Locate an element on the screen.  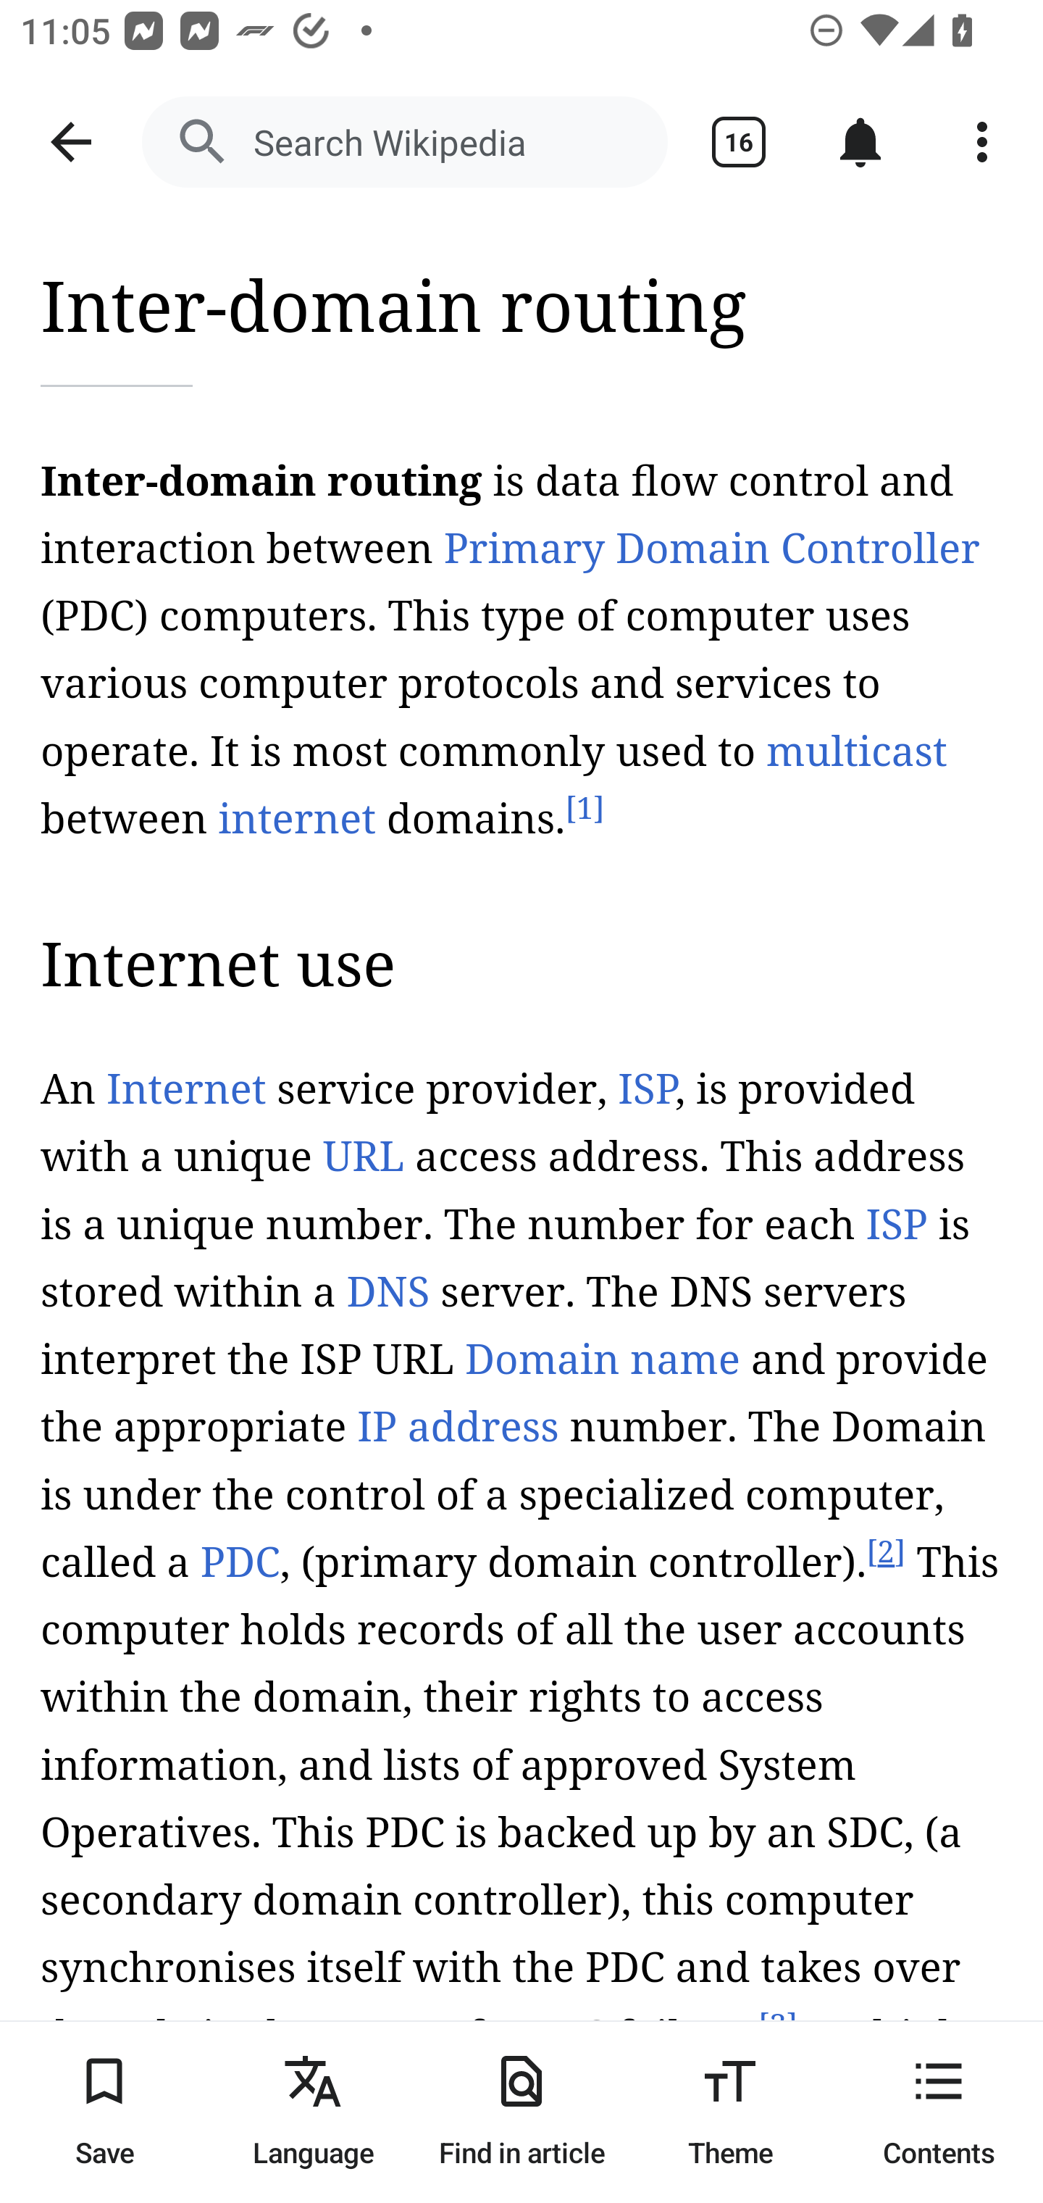
Save is located at coordinates (104, 2112).